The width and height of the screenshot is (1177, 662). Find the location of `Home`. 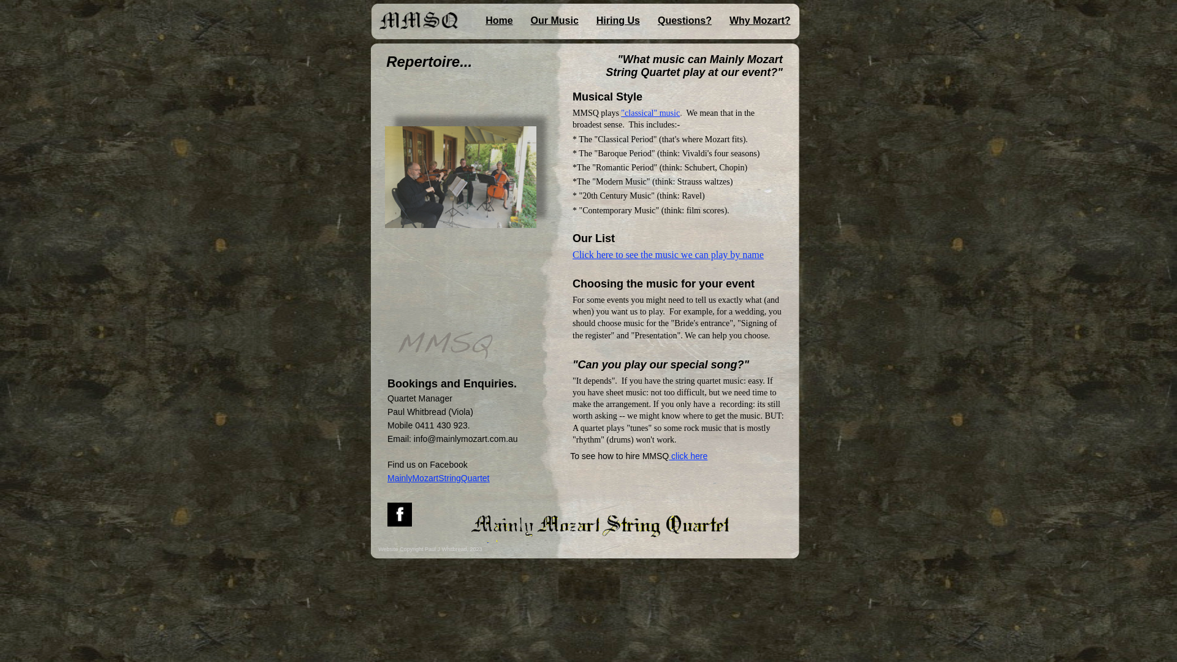

Home is located at coordinates (495, 21).